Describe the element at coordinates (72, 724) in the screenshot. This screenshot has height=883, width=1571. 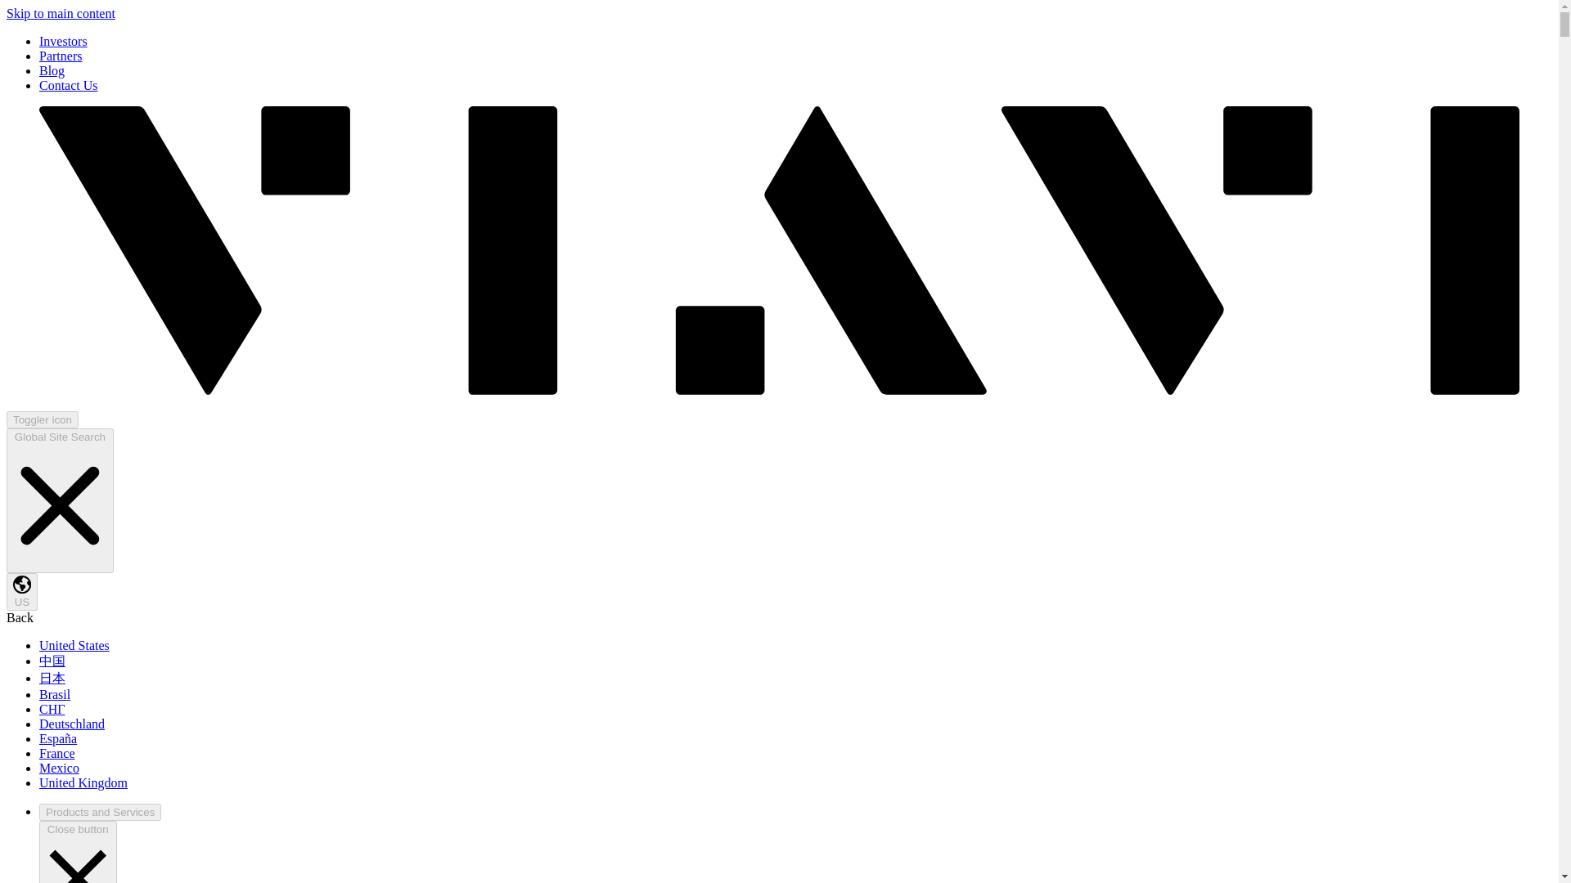
I see `Deutschland` at that location.